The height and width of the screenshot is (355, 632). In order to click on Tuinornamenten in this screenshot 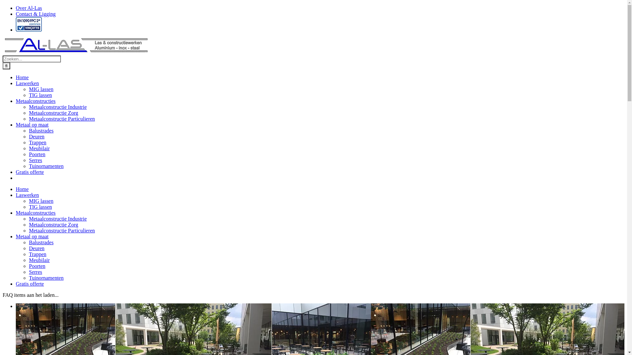, I will do `click(46, 166)`.